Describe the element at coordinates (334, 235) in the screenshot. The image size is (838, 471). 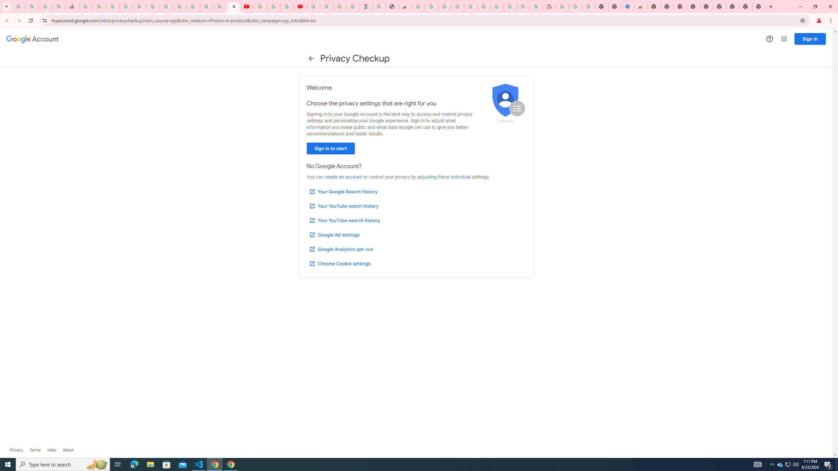
I see `Google Ad settings` at that location.